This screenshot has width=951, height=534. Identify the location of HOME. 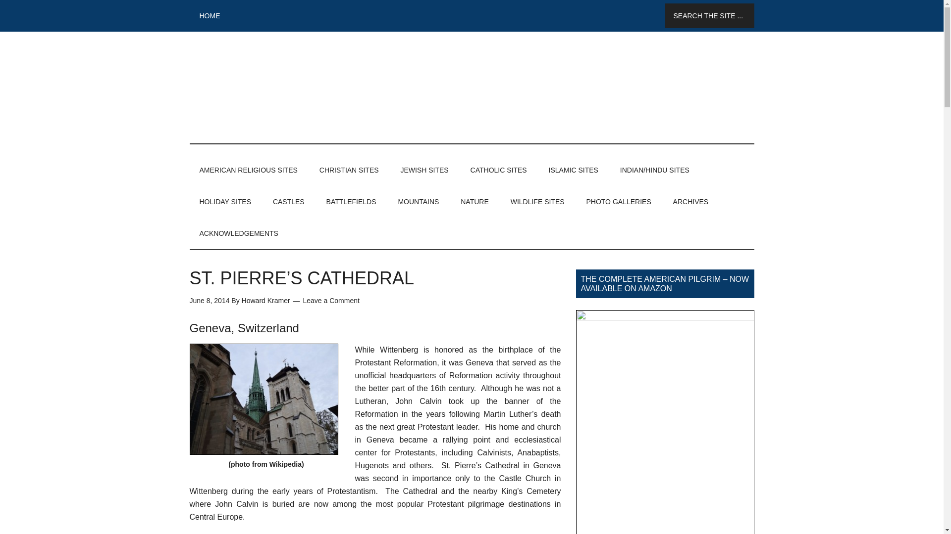
(210, 16).